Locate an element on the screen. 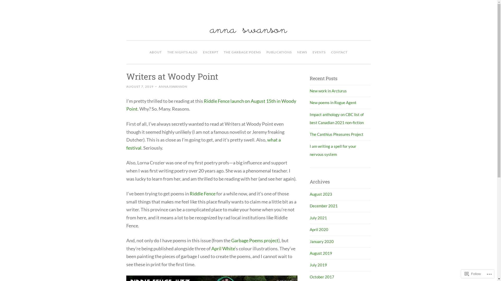 The height and width of the screenshot is (281, 501). April 2020 is located at coordinates (319, 229).